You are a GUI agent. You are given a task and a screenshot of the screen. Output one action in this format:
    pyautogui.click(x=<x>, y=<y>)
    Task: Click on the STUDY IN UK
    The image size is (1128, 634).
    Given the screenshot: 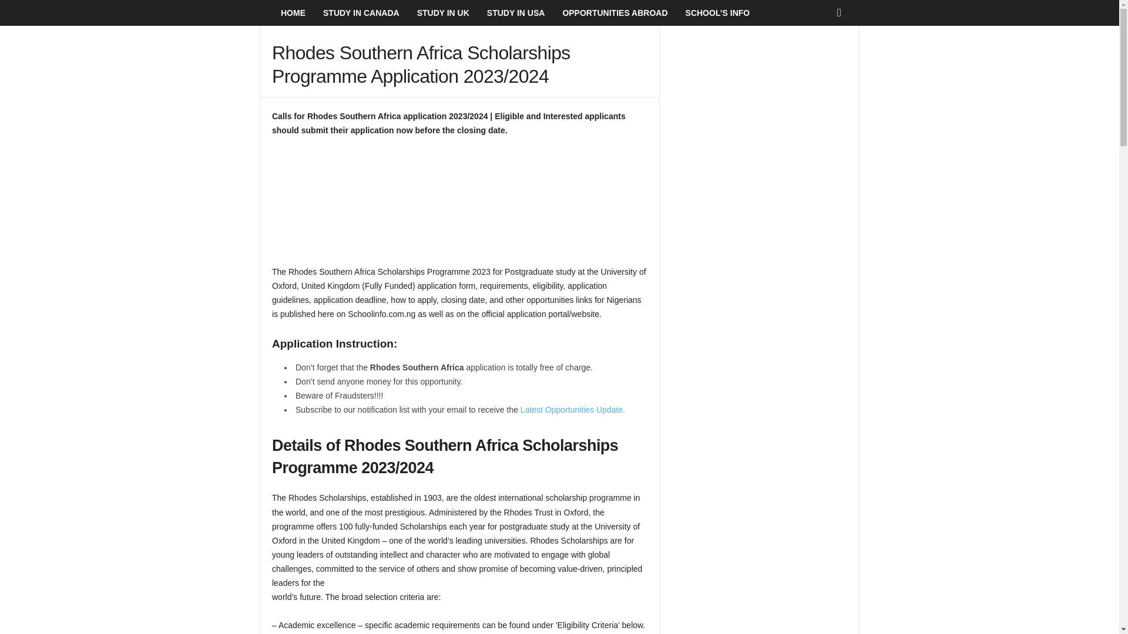 What is the action you would take?
    pyautogui.click(x=443, y=13)
    